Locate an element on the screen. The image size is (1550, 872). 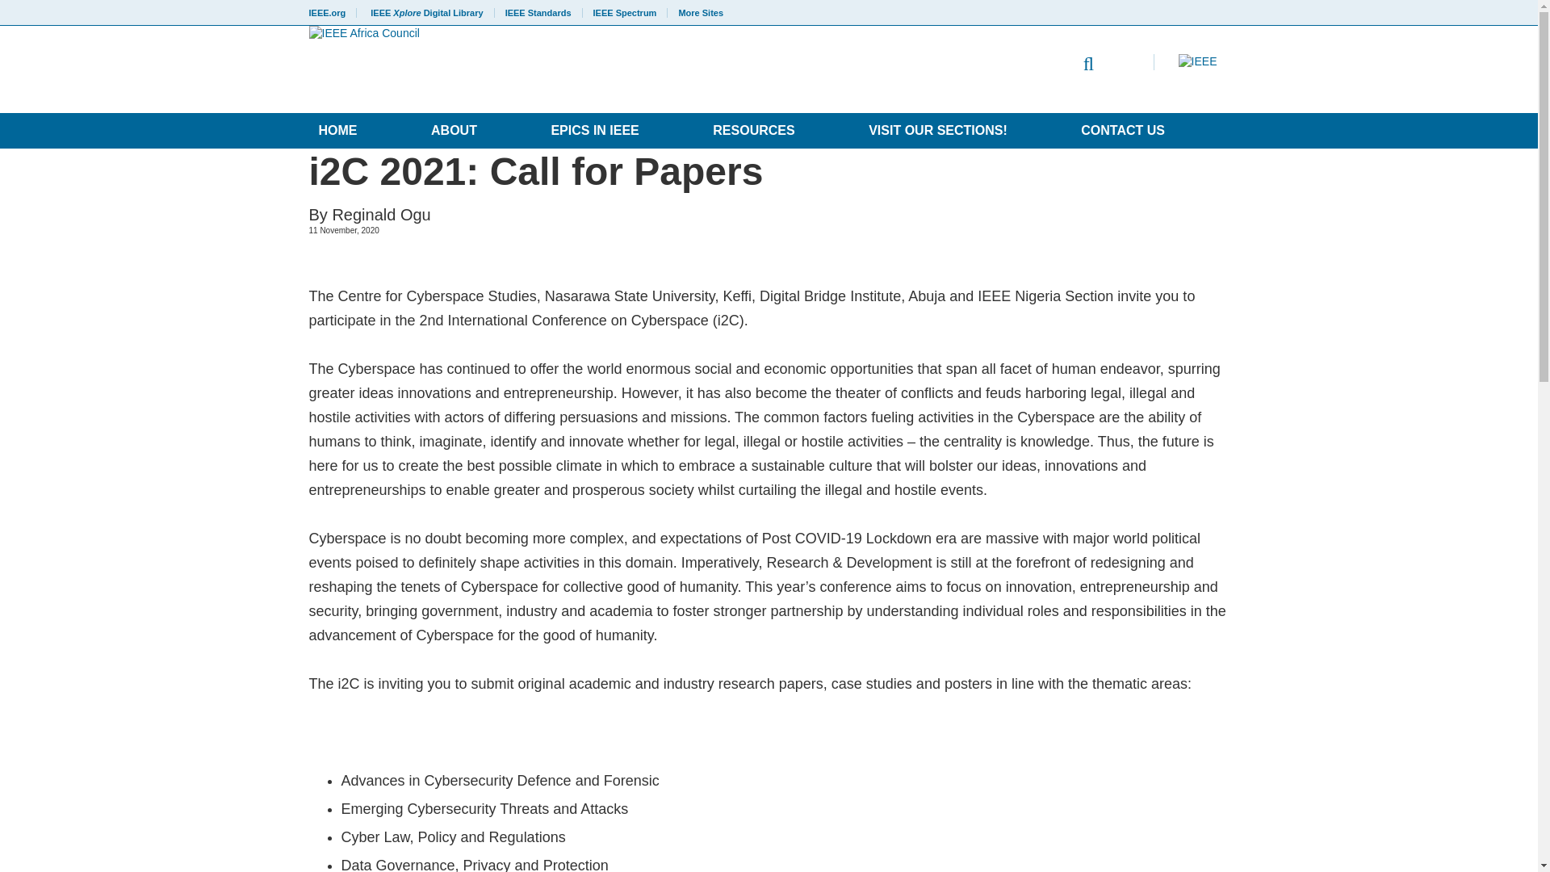
IEEE Xplore Digital Library is located at coordinates (426, 12).